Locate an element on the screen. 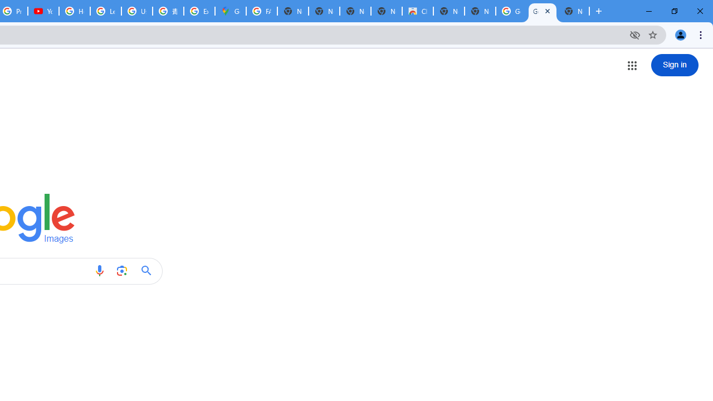 Image resolution: width=713 pixels, height=401 pixels. Explore new street-level details - Google Maps Help is located at coordinates (199, 11).